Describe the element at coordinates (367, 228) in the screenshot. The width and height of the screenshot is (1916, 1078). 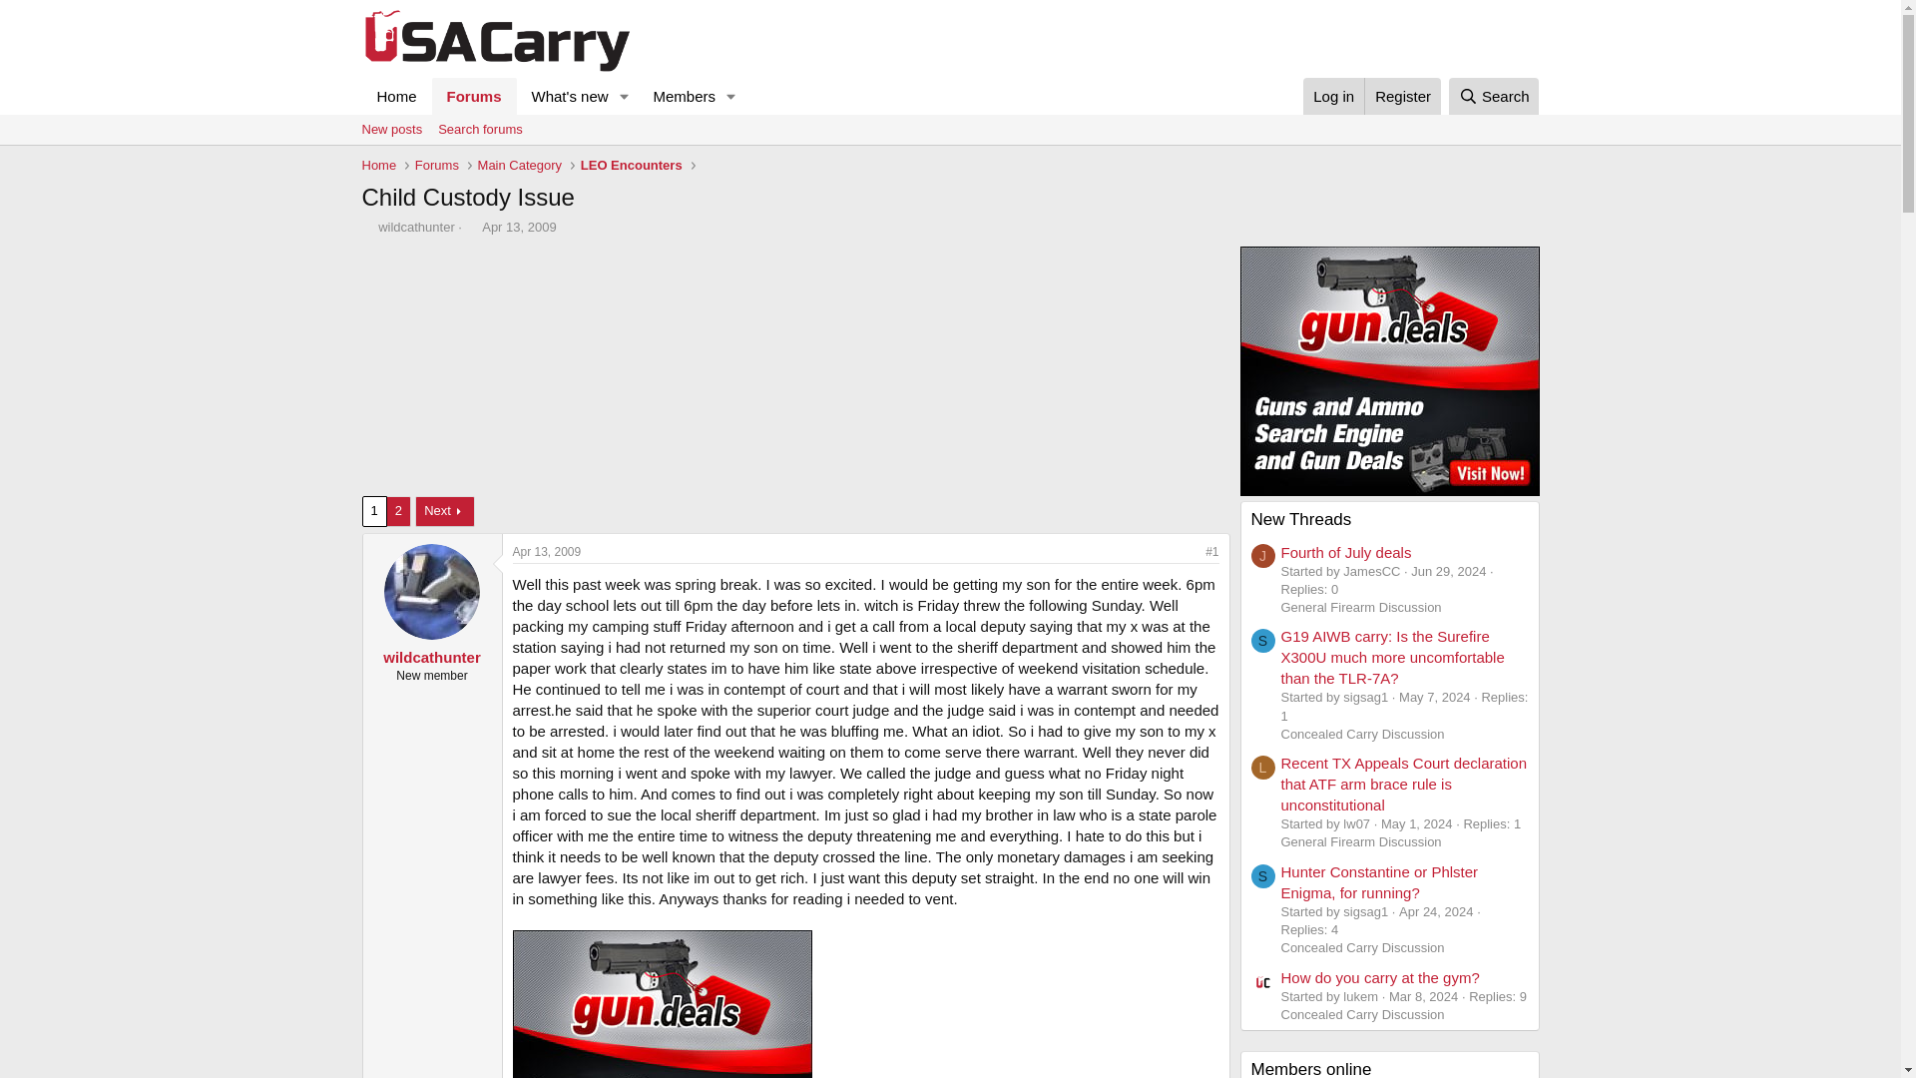
I see `Thread starter` at that location.